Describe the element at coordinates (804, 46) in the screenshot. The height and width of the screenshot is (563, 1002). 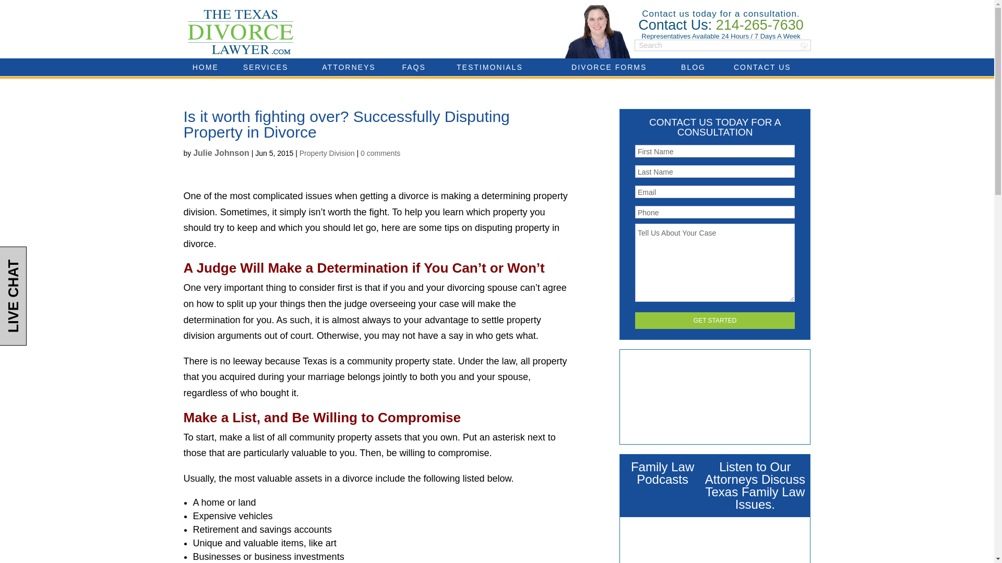
I see `Search` at that location.